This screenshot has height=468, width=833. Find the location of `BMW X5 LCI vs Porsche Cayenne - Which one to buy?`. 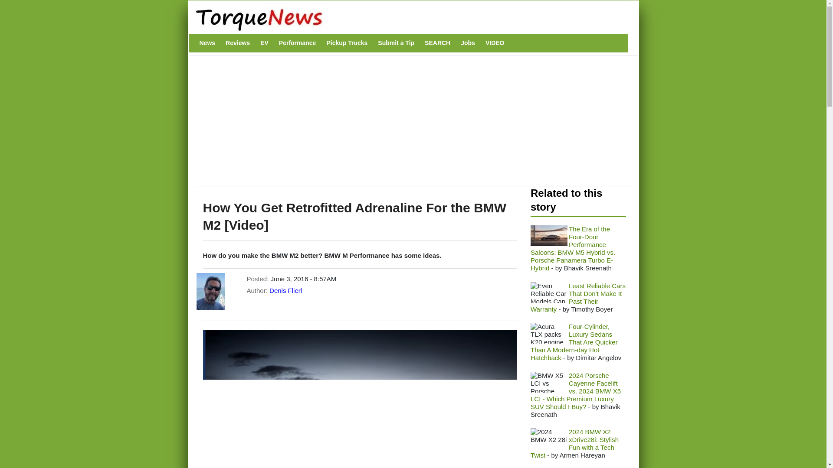

BMW X5 LCI vs Porsche Cayenne - Which one to buy? is located at coordinates (549, 382).